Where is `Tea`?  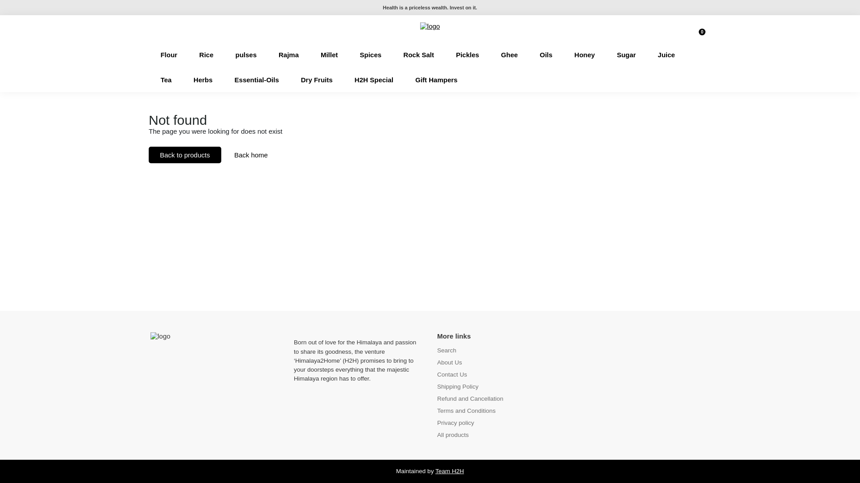
Tea is located at coordinates (166, 80).